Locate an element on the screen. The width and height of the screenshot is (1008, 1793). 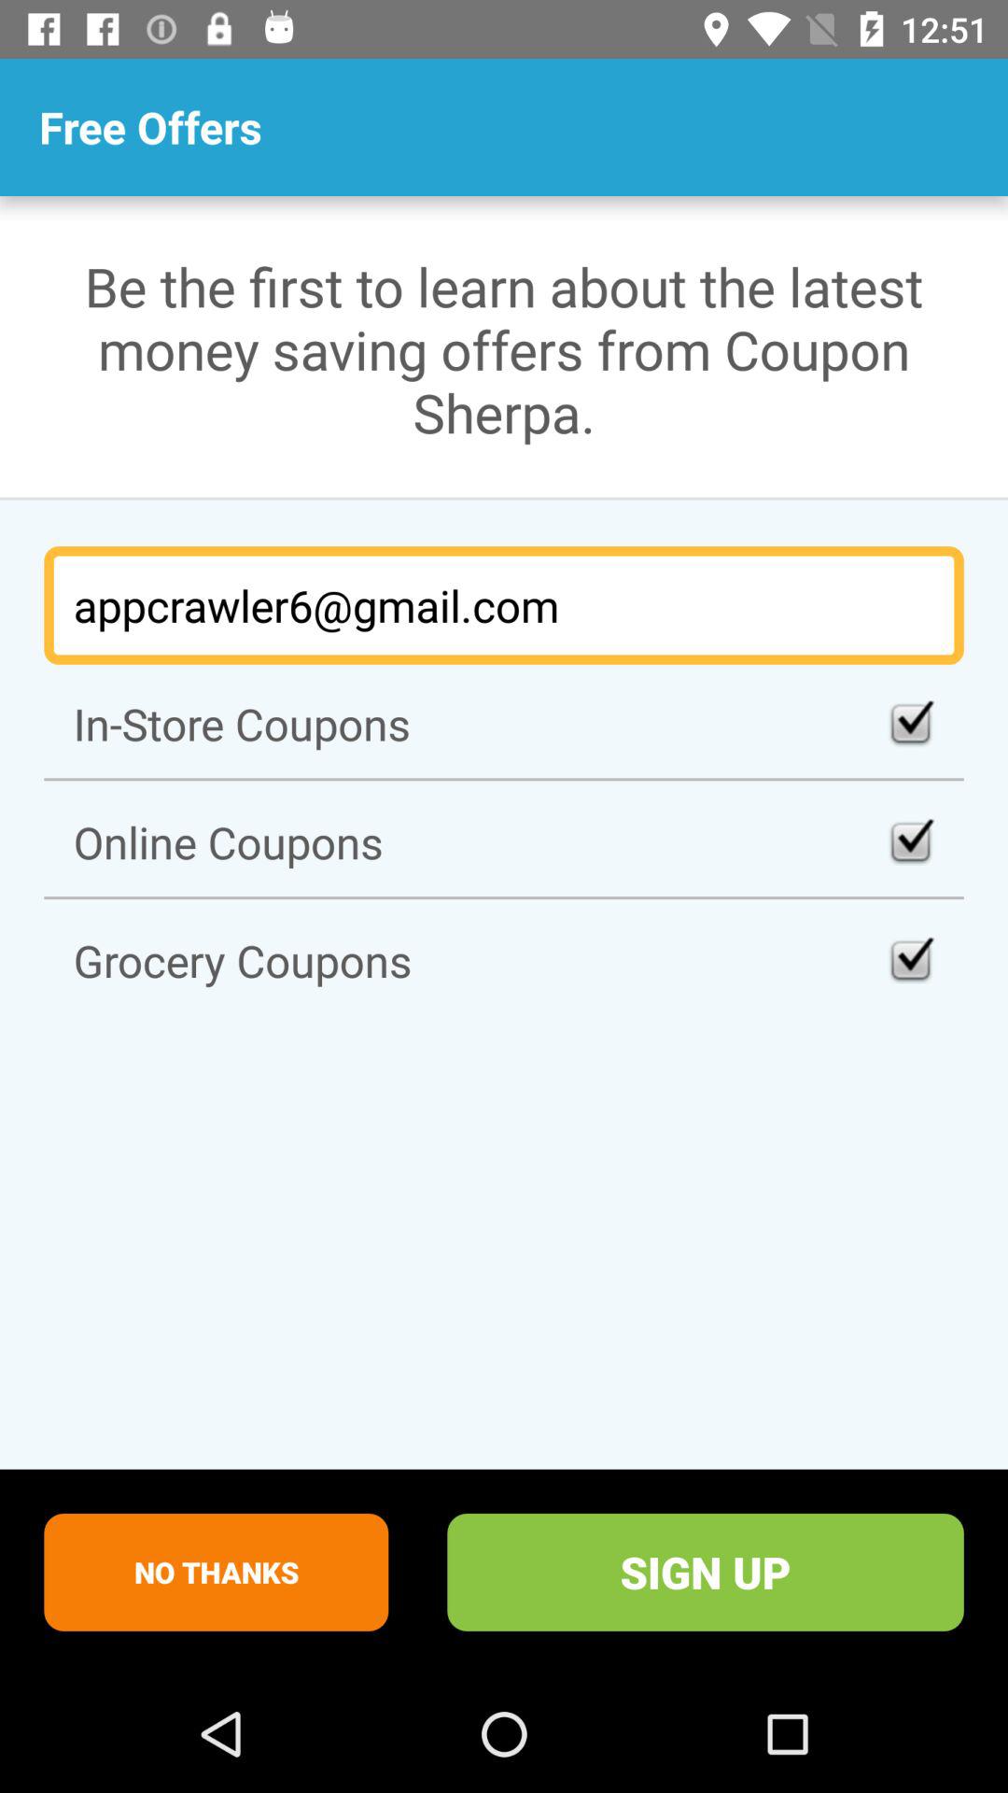
choose icon below the in-store coupons is located at coordinates (504, 842).